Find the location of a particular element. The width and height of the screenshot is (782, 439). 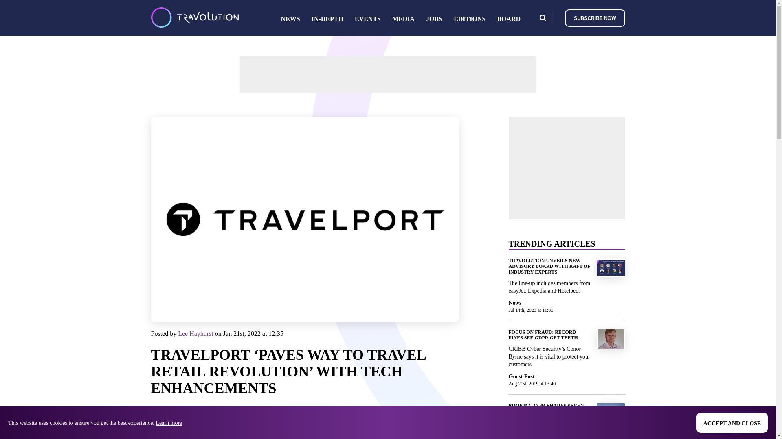

BOARD is located at coordinates (508, 19).